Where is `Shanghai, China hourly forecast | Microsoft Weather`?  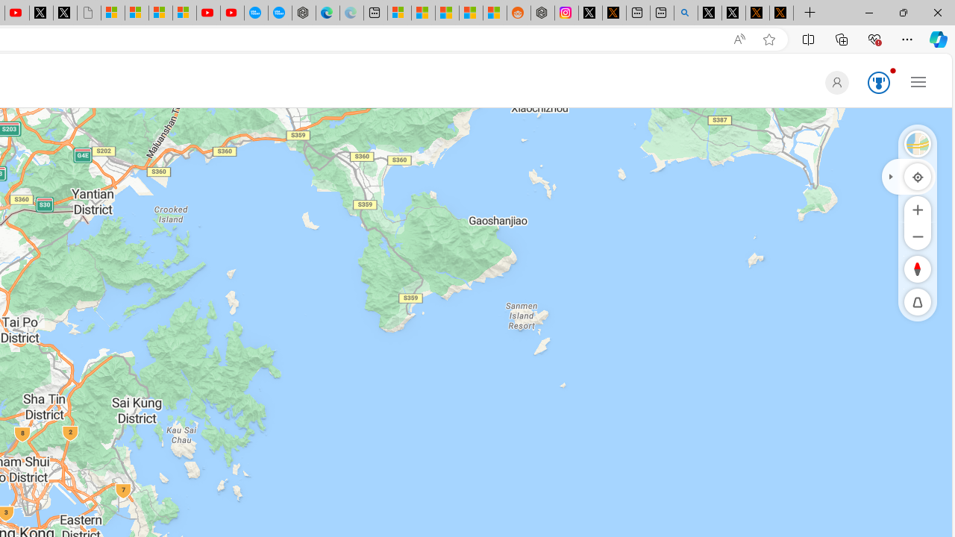
Shanghai, China hourly forecast | Microsoft Weather is located at coordinates (447, 13).